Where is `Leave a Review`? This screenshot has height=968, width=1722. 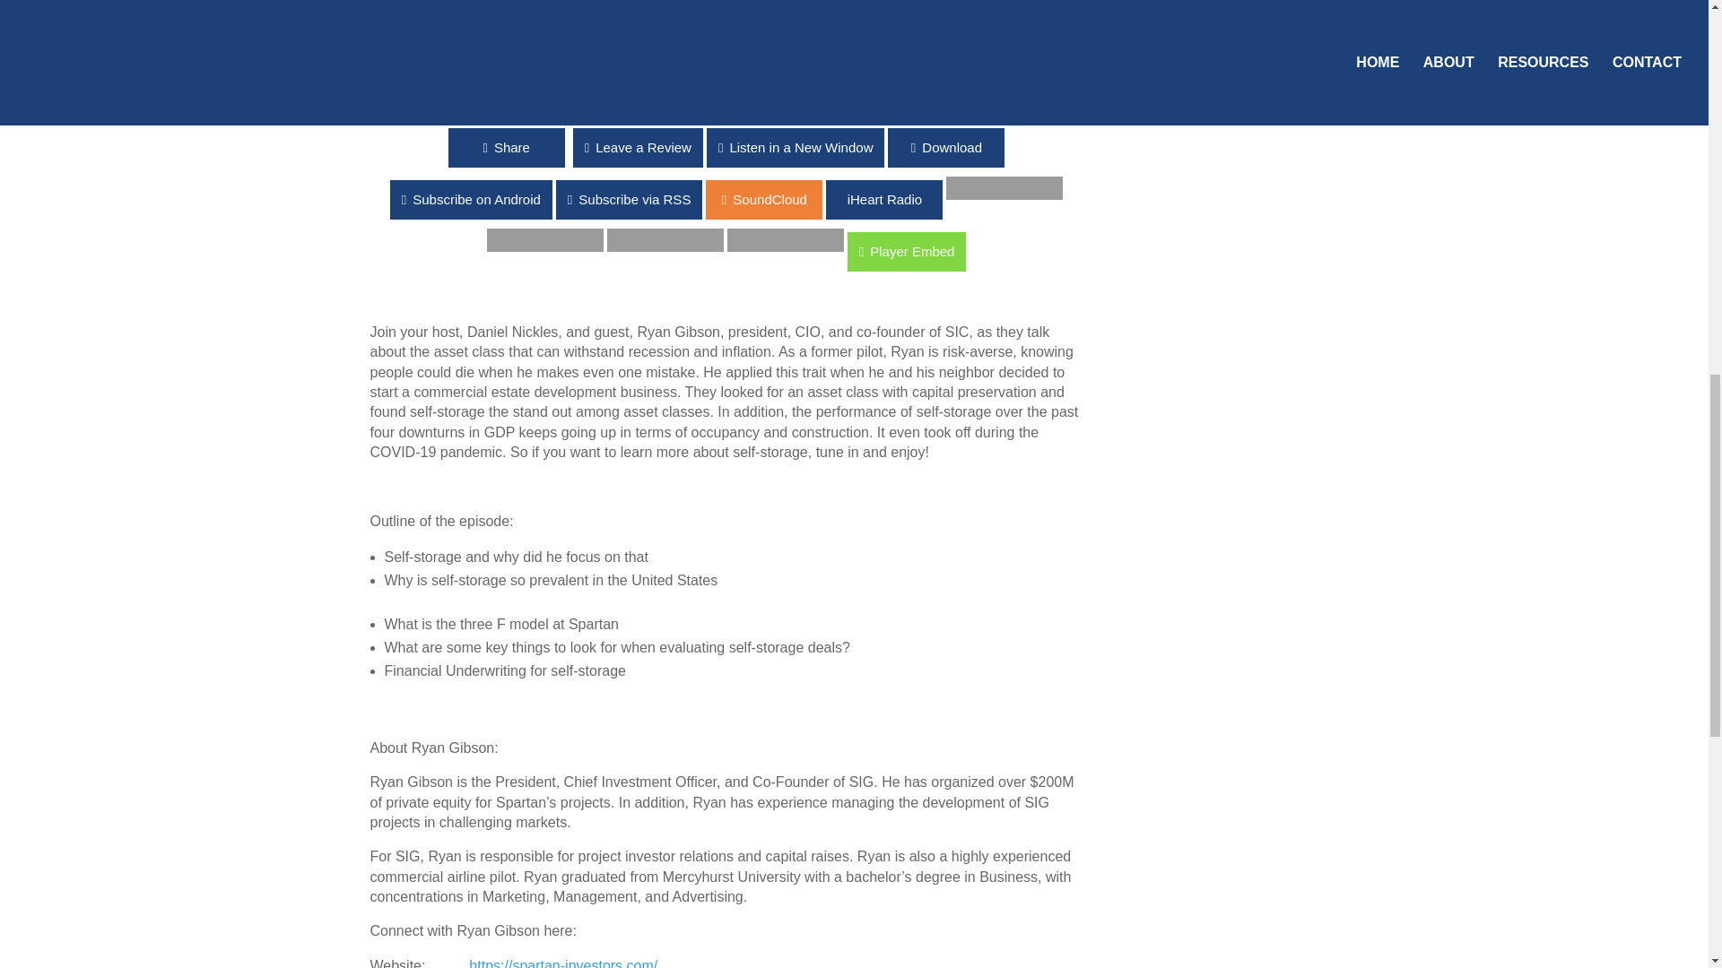
Leave a Review is located at coordinates (570, 147).